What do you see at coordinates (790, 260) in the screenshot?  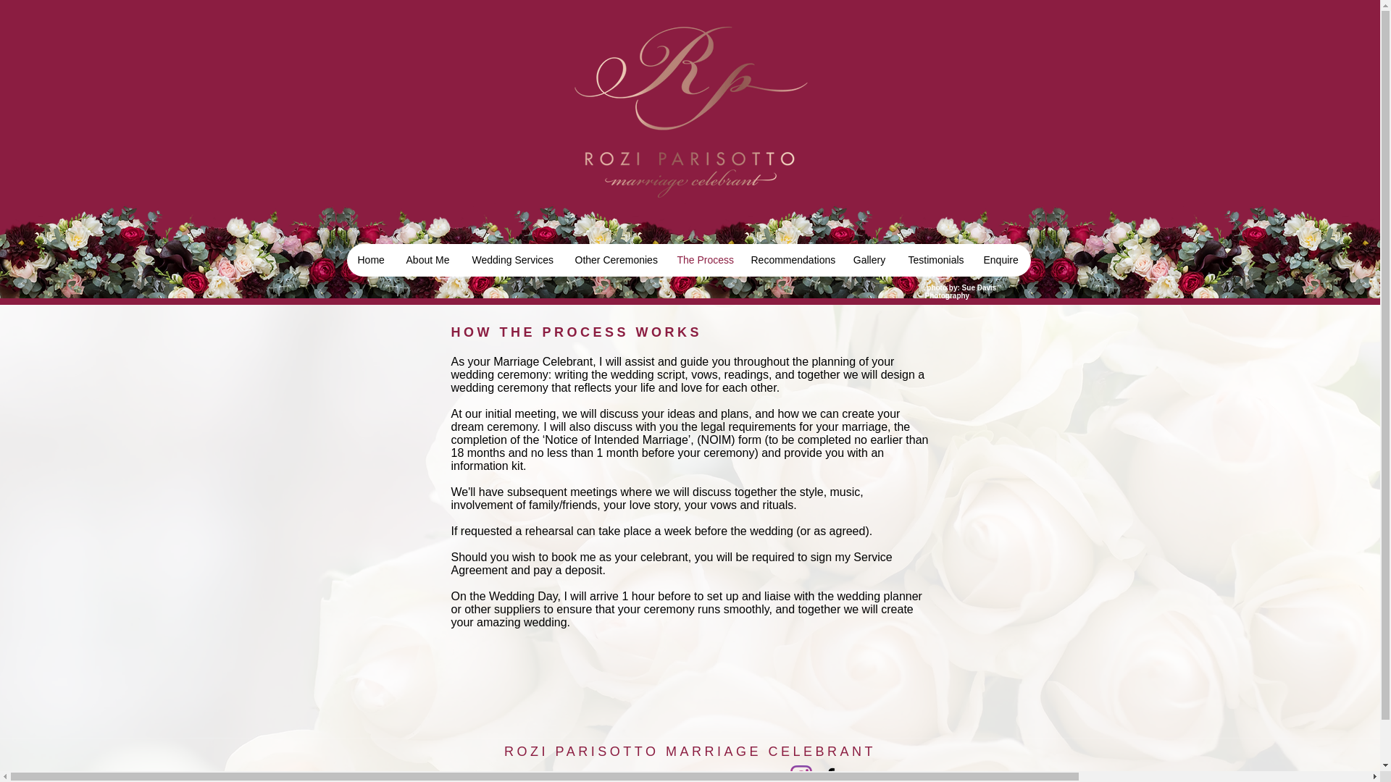 I see `Recommendations` at bounding box center [790, 260].